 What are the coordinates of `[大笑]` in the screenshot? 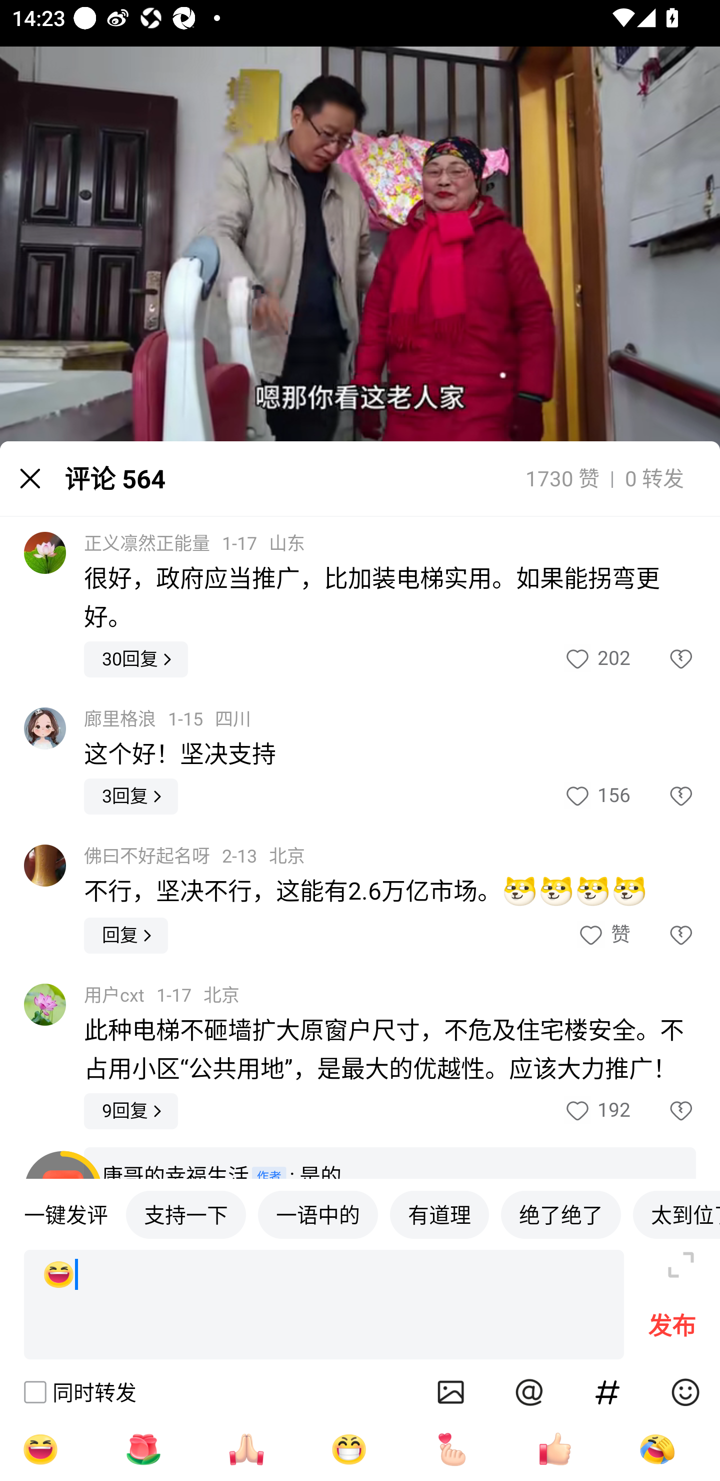 It's located at (40, 1449).